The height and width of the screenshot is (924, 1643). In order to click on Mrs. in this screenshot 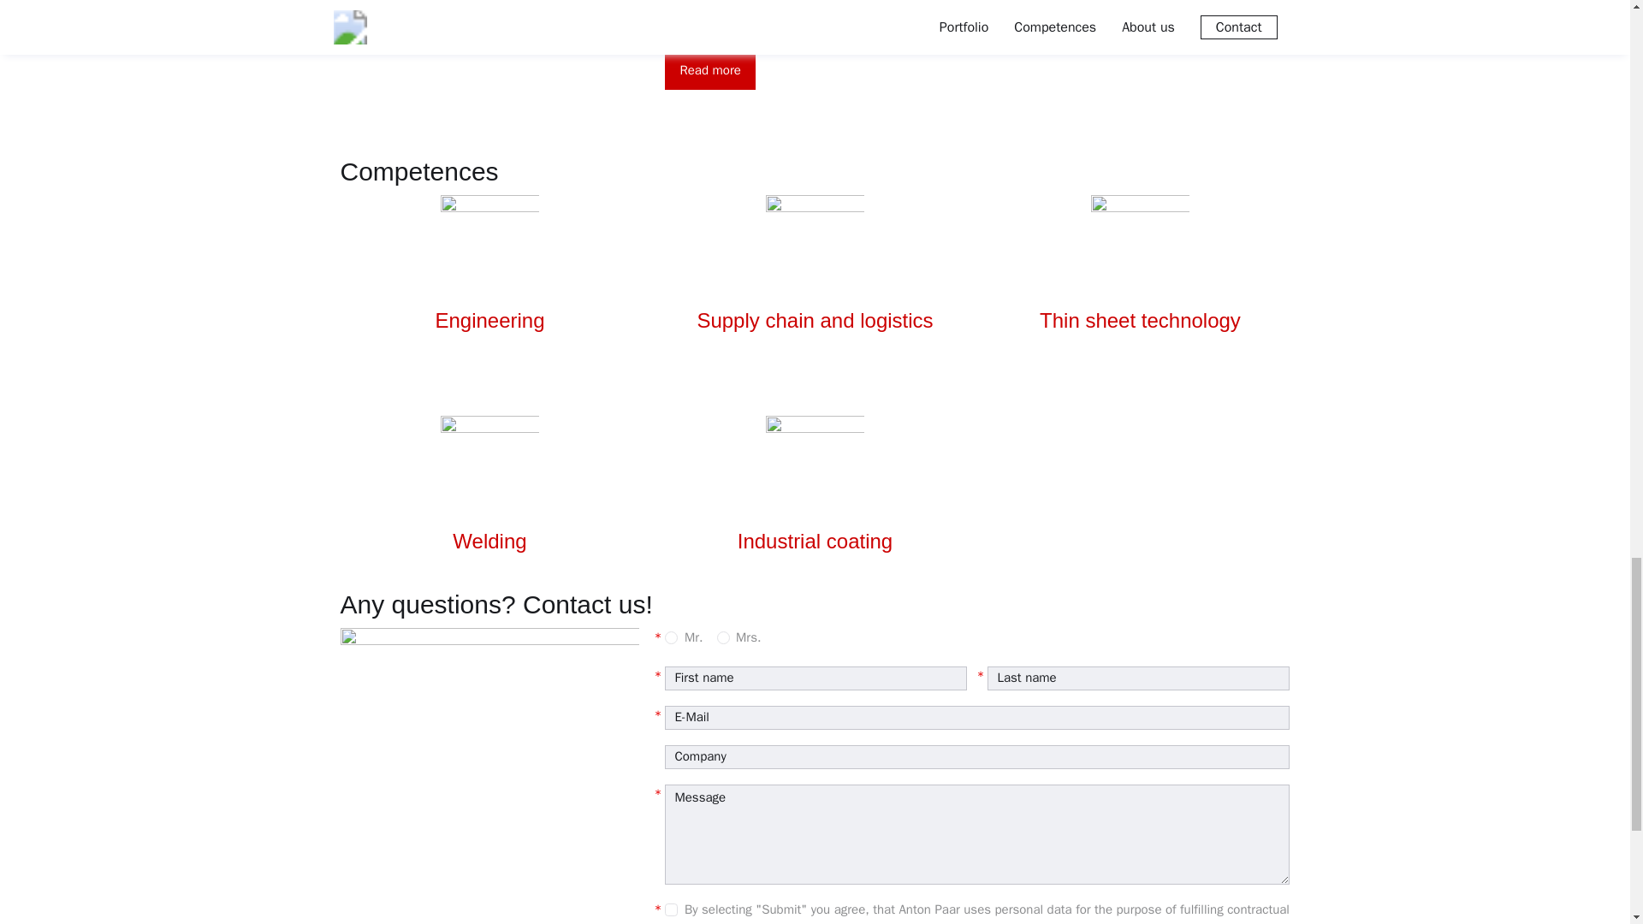, I will do `click(722, 637)`.